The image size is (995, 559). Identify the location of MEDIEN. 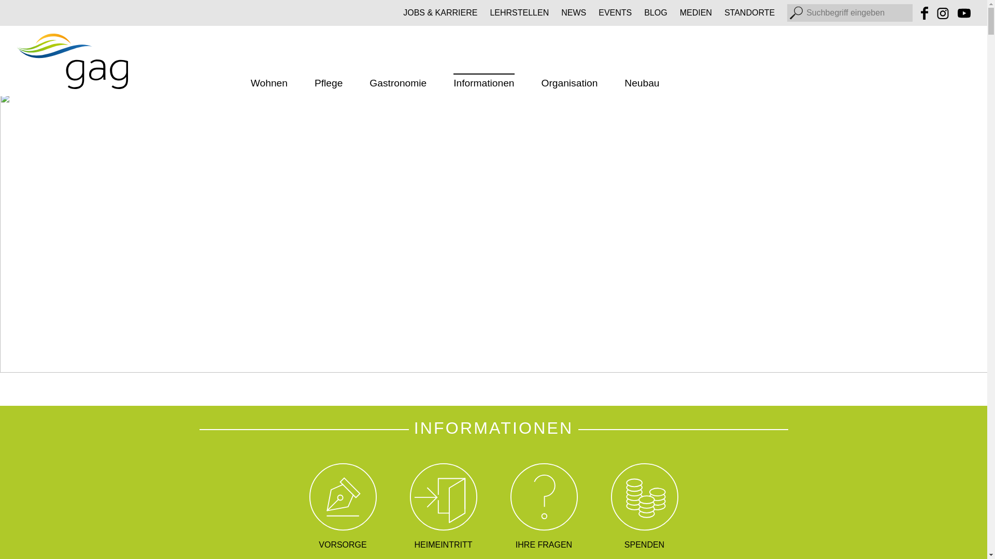
(696, 13).